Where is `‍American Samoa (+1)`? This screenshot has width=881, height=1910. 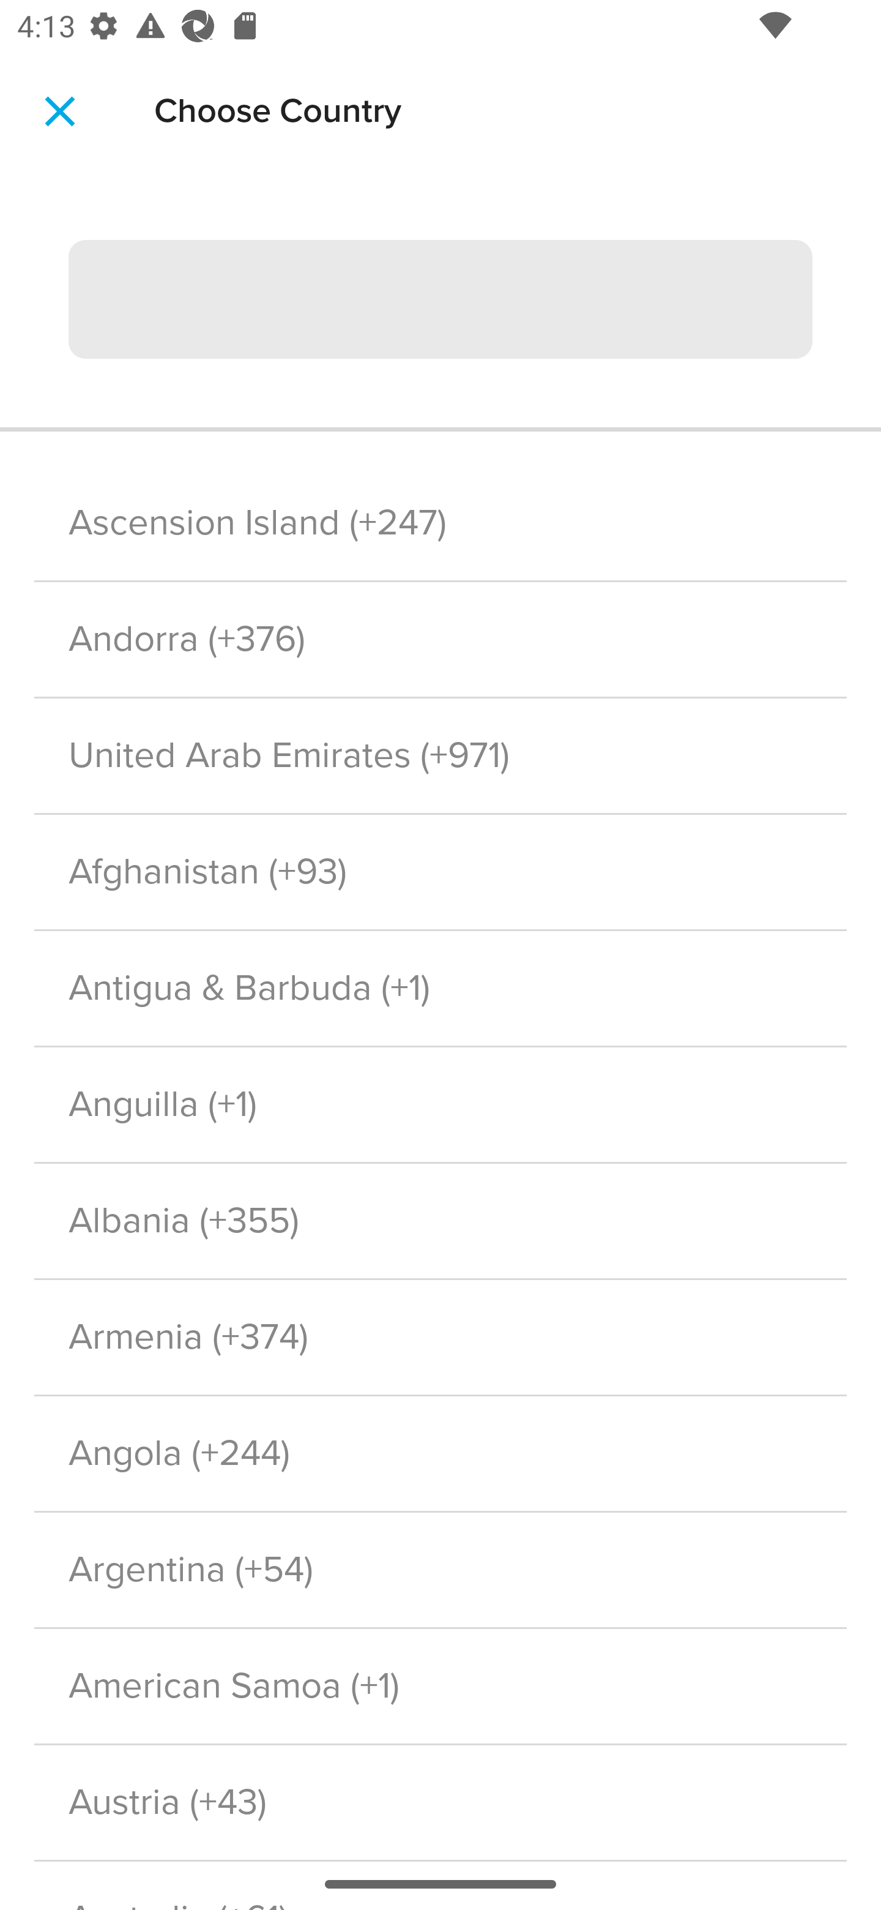 ‍American Samoa (+1) is located at coordinates (441, 1686).